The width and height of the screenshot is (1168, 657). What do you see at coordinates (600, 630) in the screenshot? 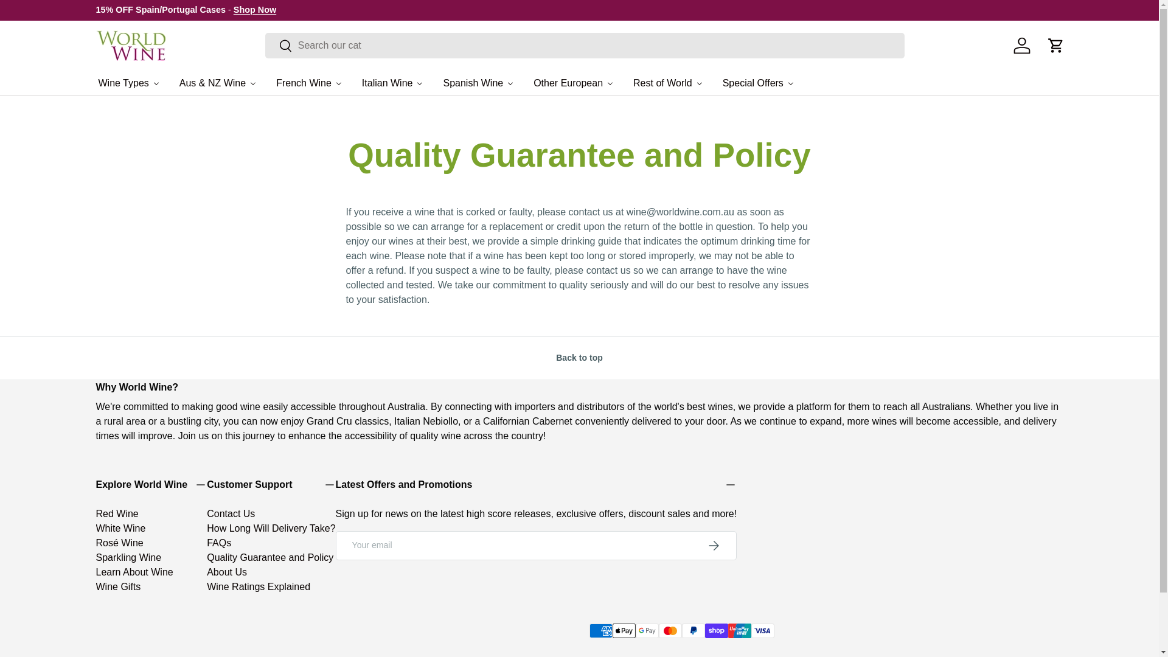
I see `American Express` at bounding box center [600, 630].